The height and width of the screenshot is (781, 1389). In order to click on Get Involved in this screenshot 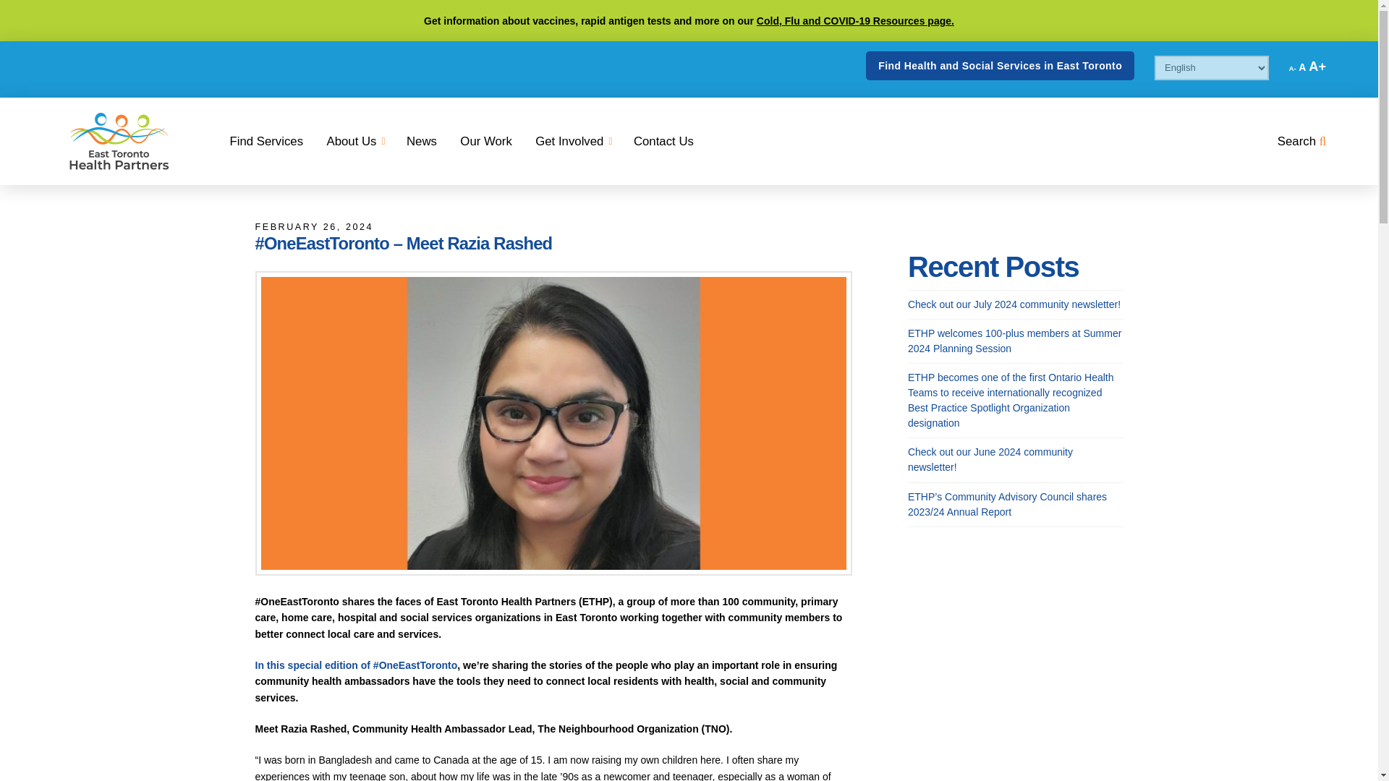, I will do `click(573, 142)`.